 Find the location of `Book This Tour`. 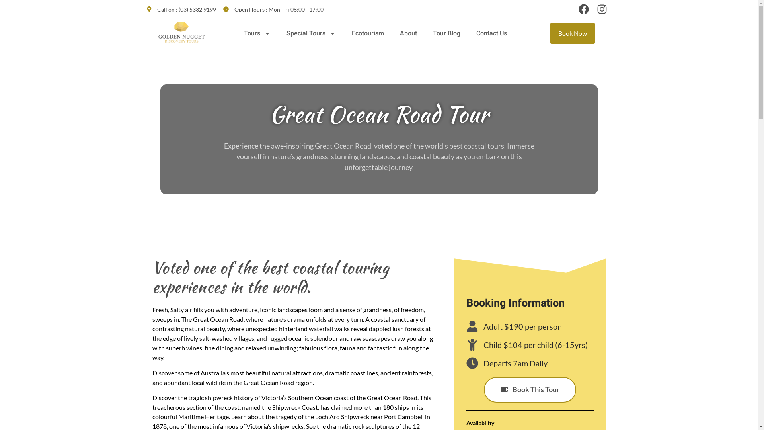

Book This Tour is located at coordinates (530, 390).